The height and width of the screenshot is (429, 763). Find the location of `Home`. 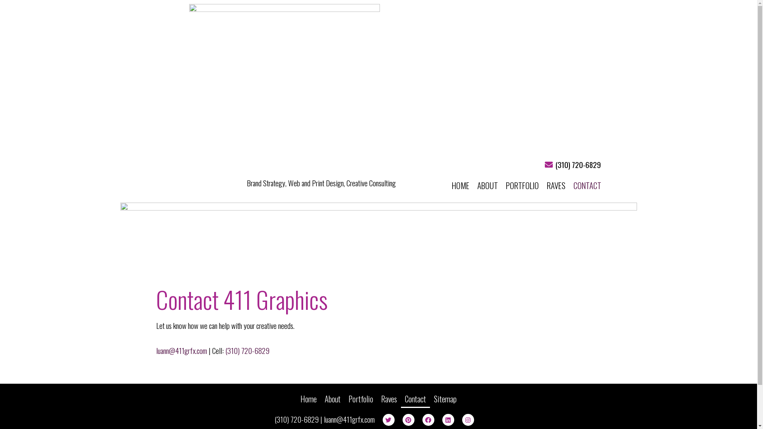

Home is located at coordinates (308, 399).